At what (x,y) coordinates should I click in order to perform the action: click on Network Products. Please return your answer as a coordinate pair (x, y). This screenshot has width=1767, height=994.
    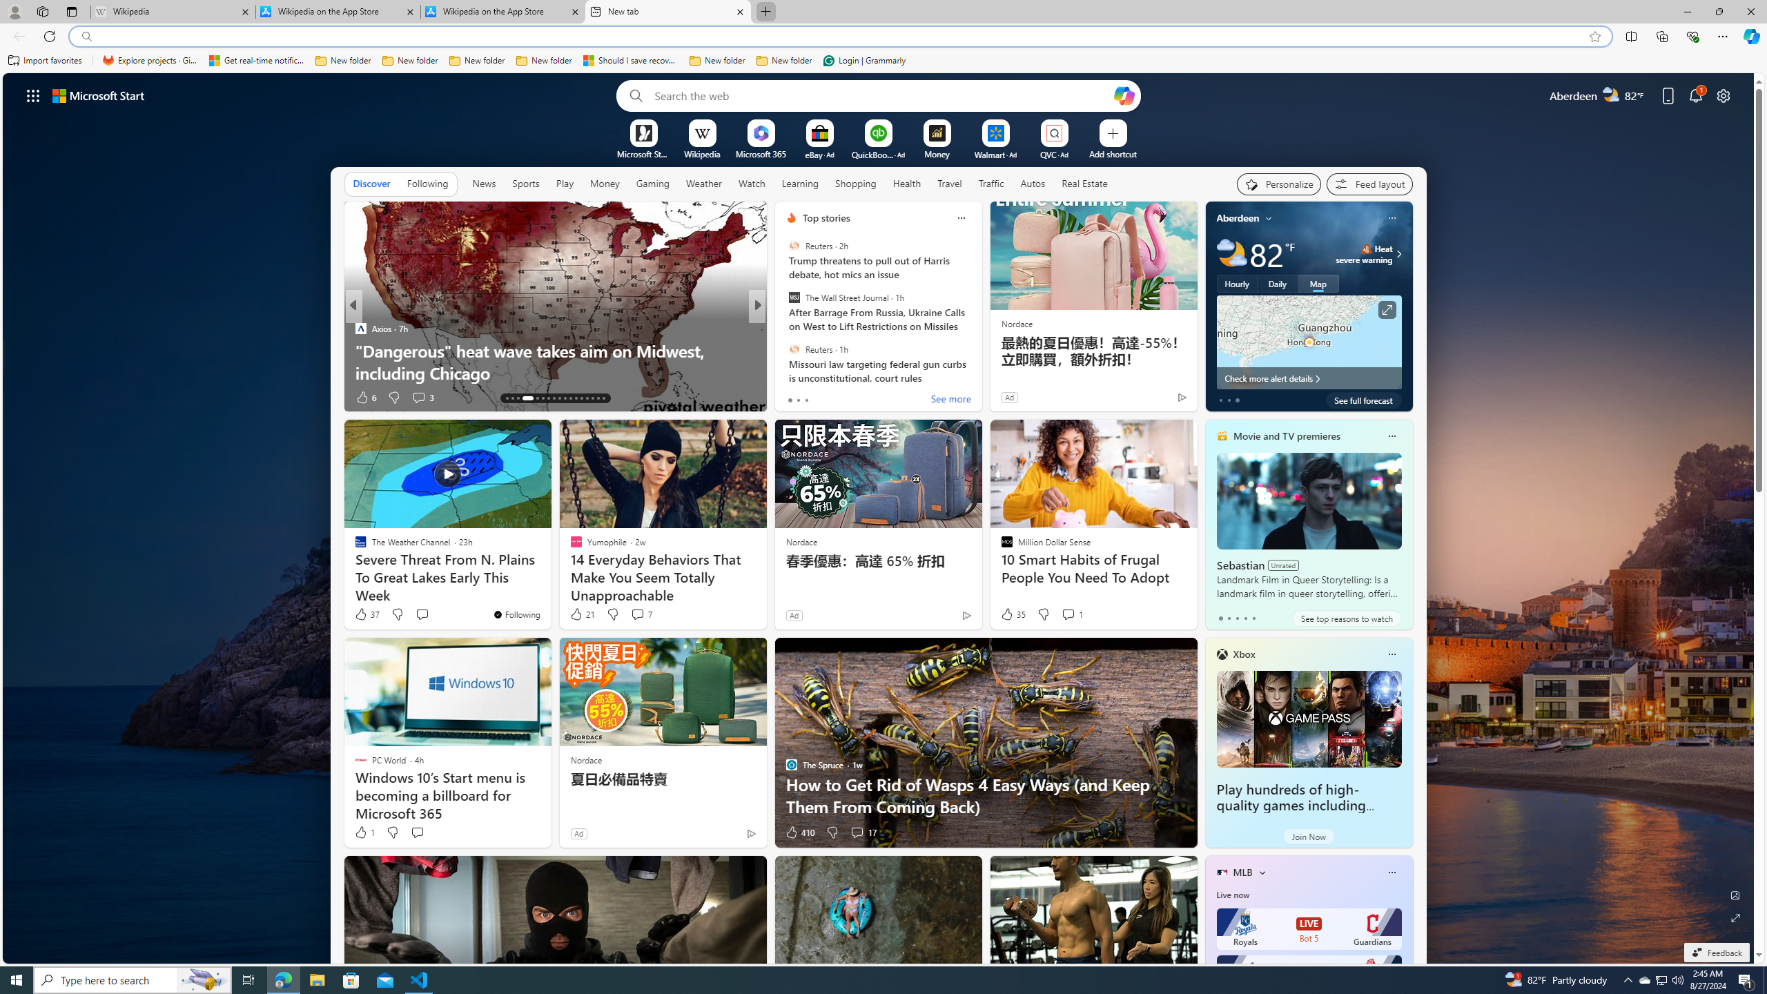
    Looking at the image, I should click on (979, 373).